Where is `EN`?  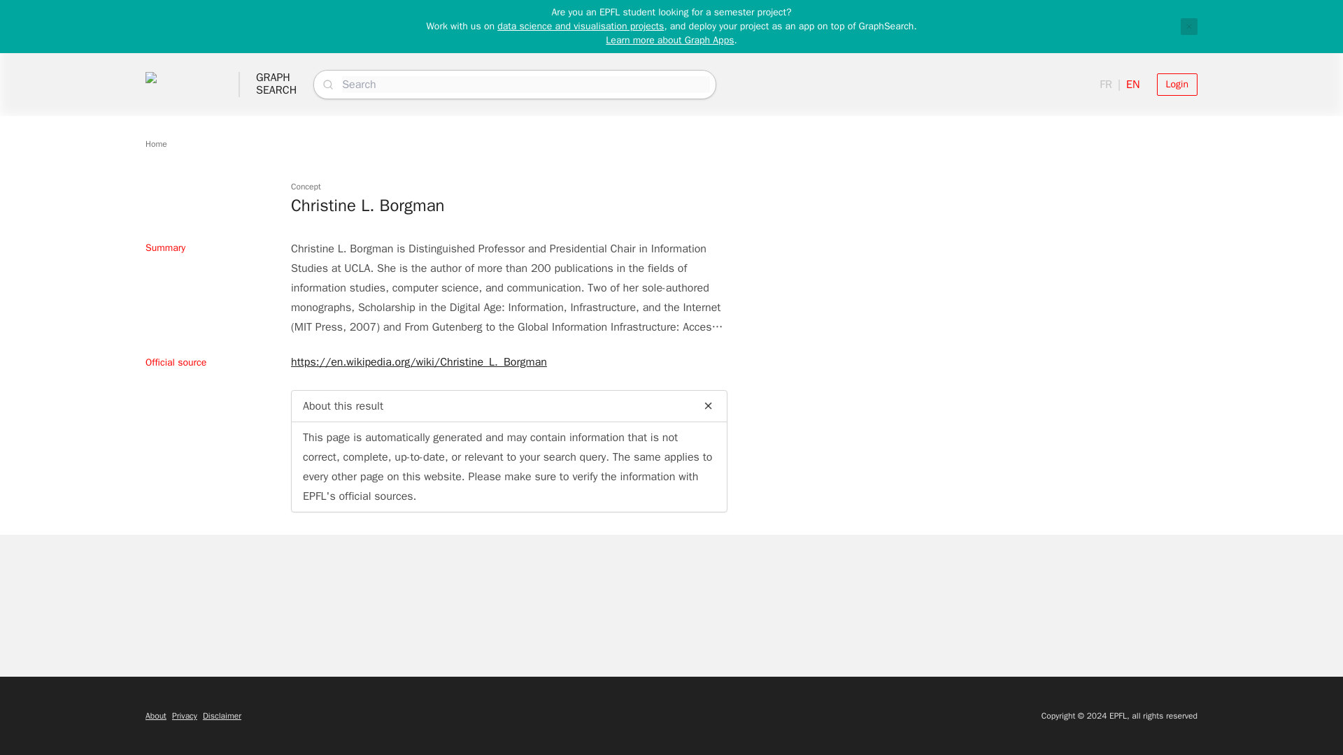 EN is located at coordinates (1133, 84).